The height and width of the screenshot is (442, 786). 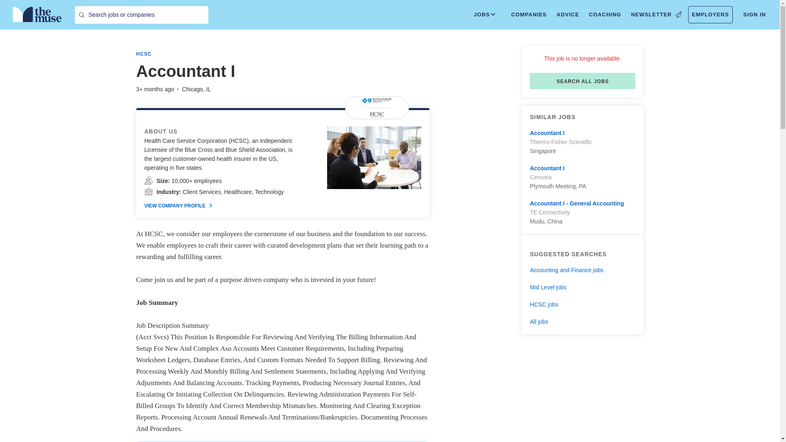 I want to click on EMPLOYERS, so click(x=710, y=15).